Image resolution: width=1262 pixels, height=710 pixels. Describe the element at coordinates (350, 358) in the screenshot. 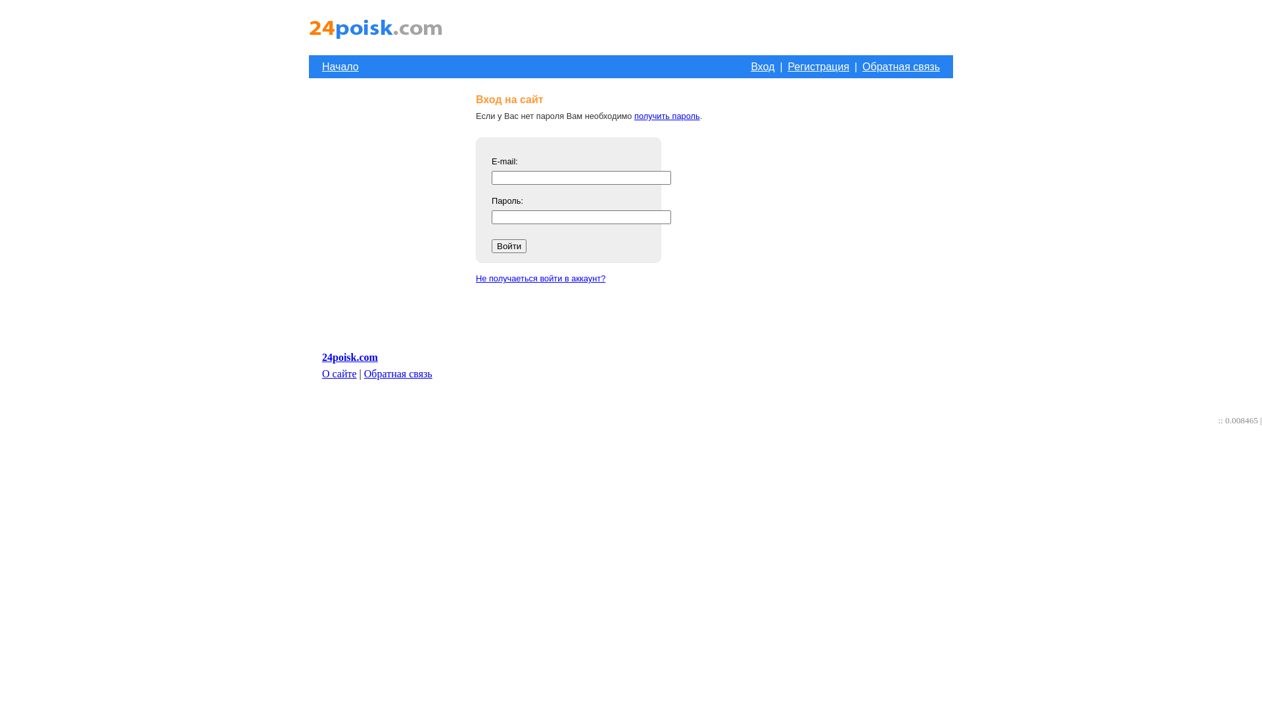

I see `24poisk.com` at that location.